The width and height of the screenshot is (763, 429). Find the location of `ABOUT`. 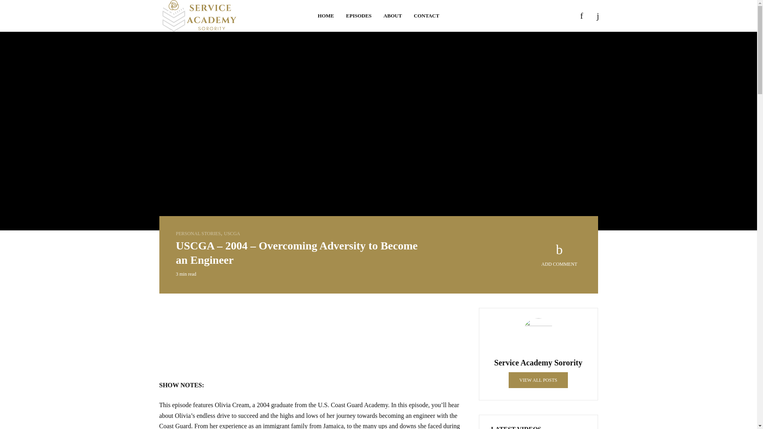

ABOUT is located at coordinates (393, 16).